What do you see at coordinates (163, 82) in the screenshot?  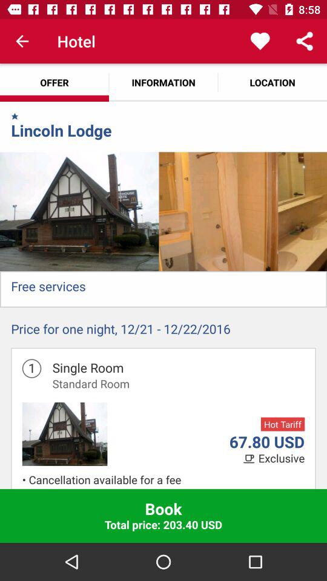 I see `swipe to the information item` at bounding box center [163, 82].